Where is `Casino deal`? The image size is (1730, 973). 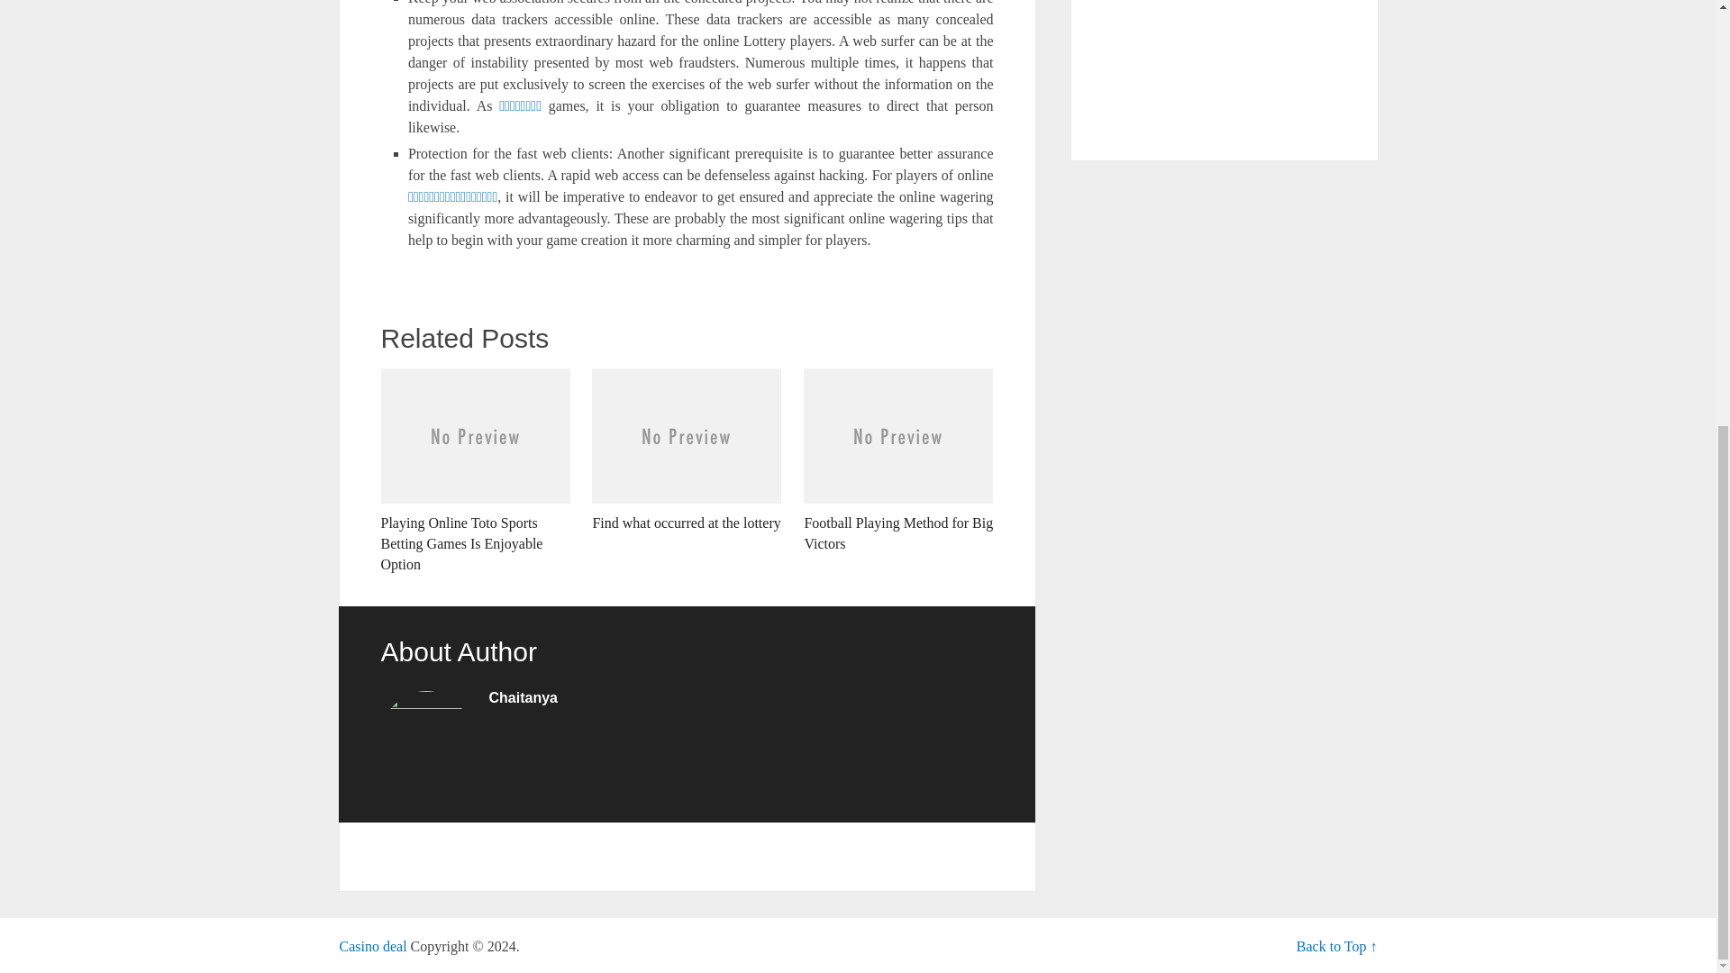 Casino deal is located at coordinates (373, 946).